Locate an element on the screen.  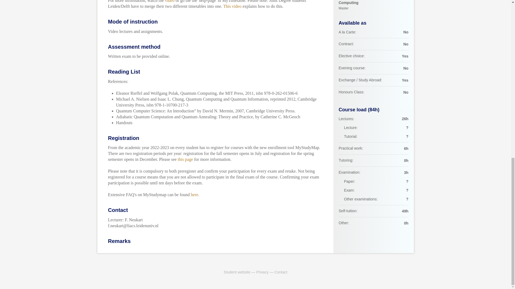
Privacy is located at coordinates (262, 272).